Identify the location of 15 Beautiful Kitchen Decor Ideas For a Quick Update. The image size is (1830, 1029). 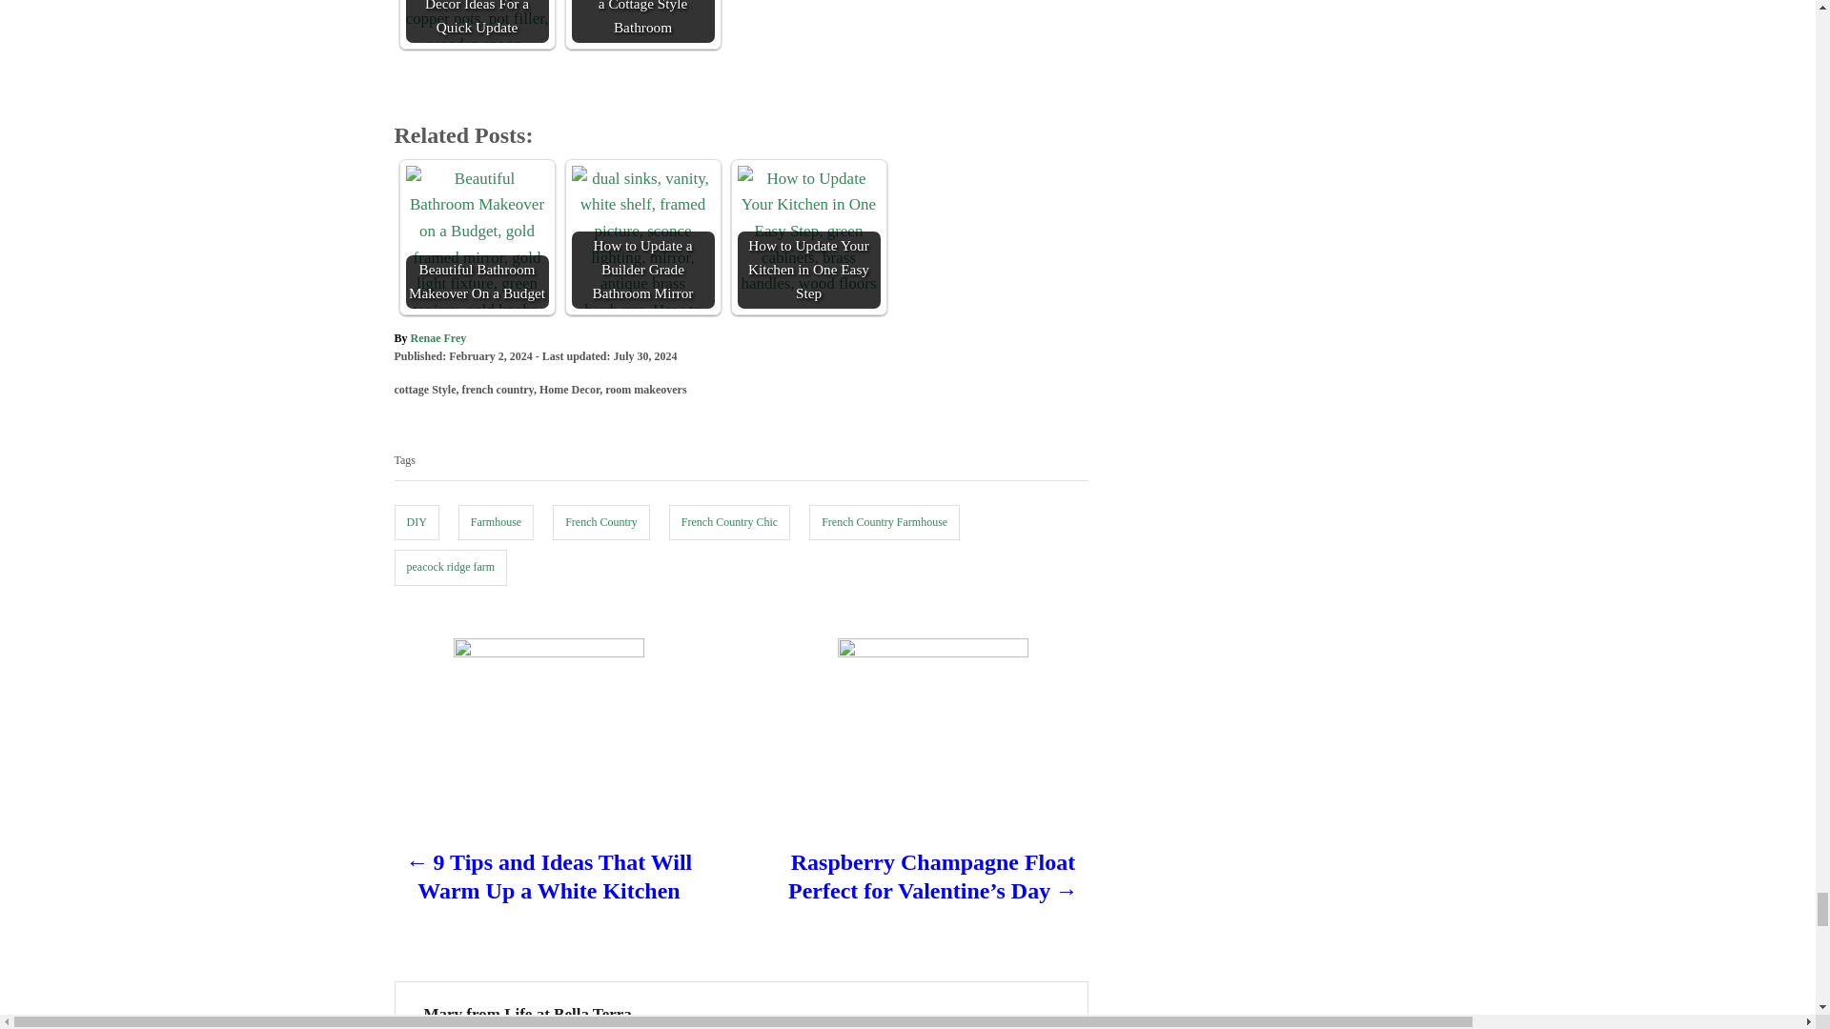
(478, 21).